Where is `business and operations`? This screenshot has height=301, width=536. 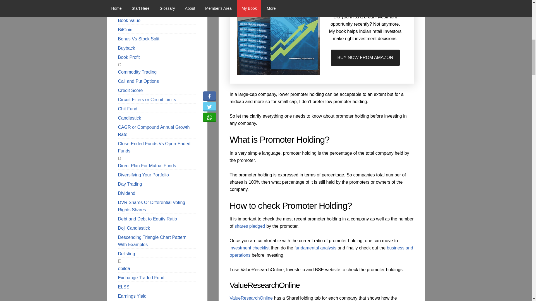
business and operations is located at coordinates (321, 251).